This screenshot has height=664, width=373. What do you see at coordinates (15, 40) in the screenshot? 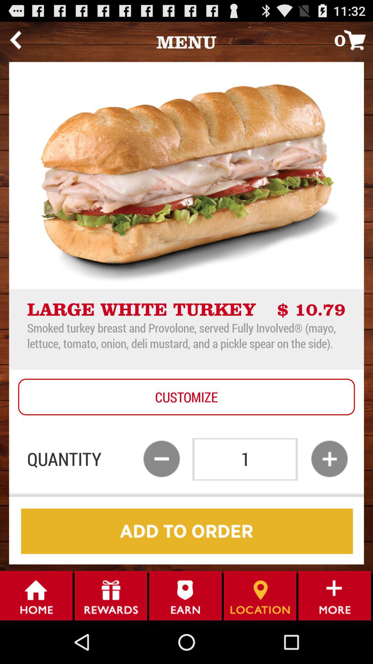
I see `tap the app at the top left corner` at bounding box center [15, 40].